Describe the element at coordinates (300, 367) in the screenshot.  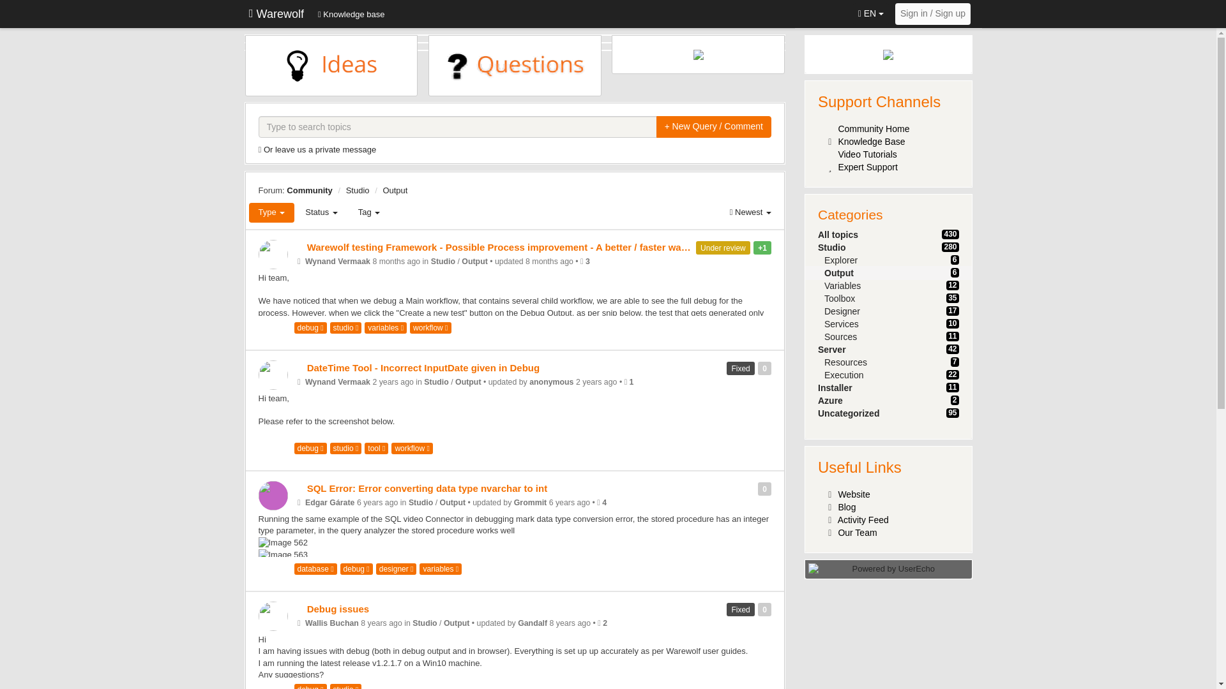
I see `Bugs` at that location.